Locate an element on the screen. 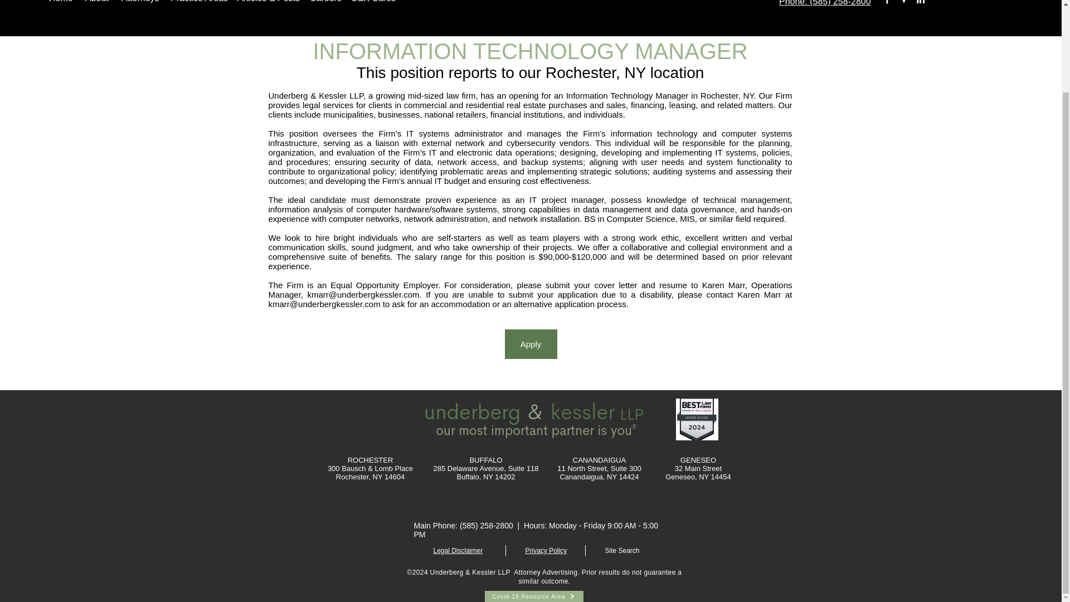 The image size is (1070, 602). Practice Areas is located at coordinates (198, 3).